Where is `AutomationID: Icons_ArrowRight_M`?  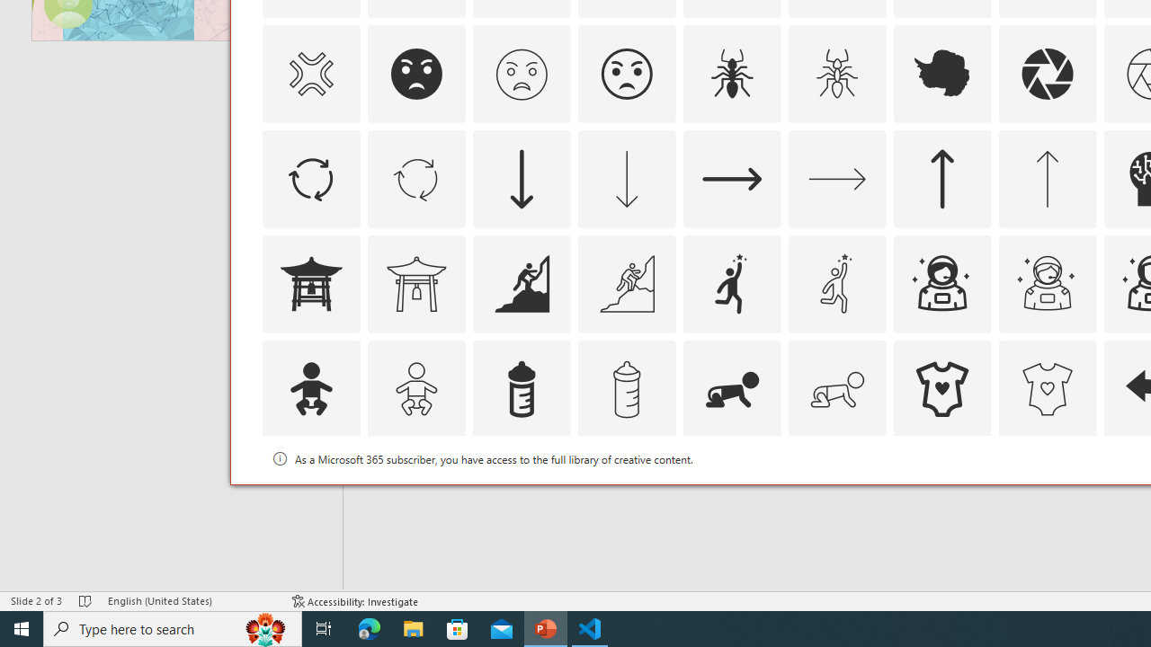
AutomationID: Icons_ArrowRight_M is located at coordinates (836, 178).